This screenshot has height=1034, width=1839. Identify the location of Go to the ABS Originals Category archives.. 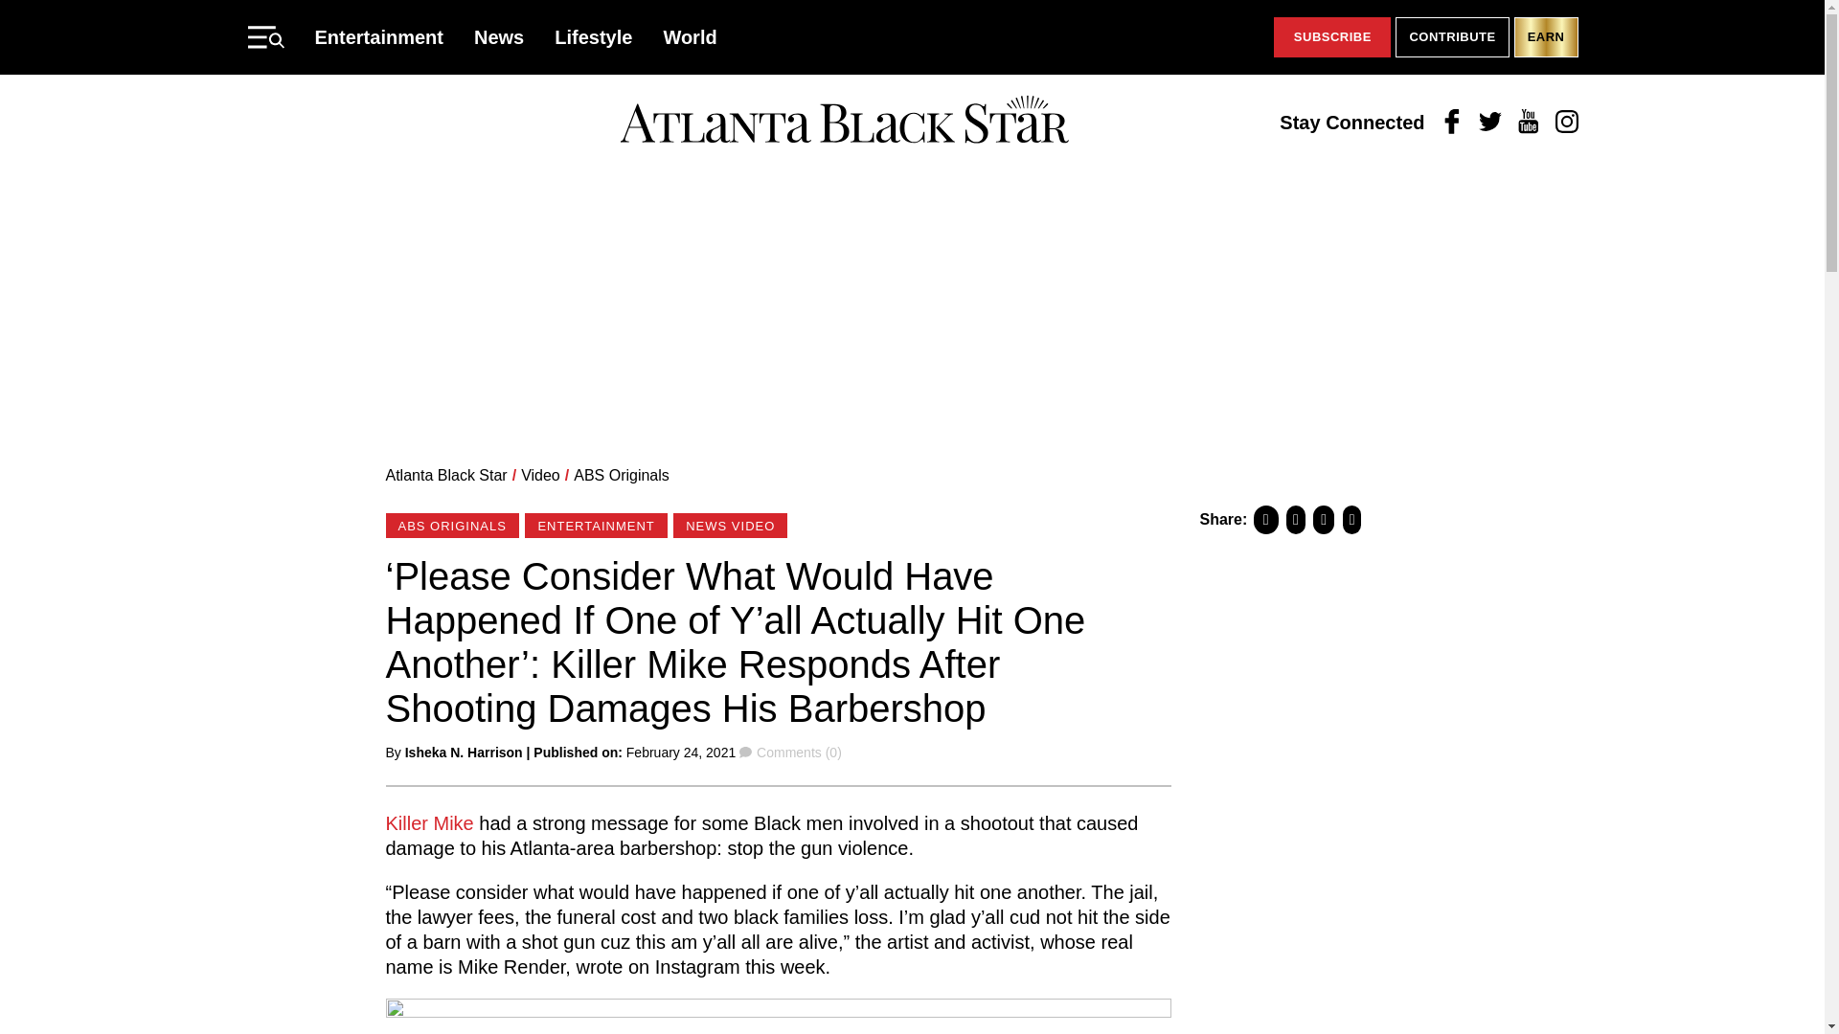
(621, 475).